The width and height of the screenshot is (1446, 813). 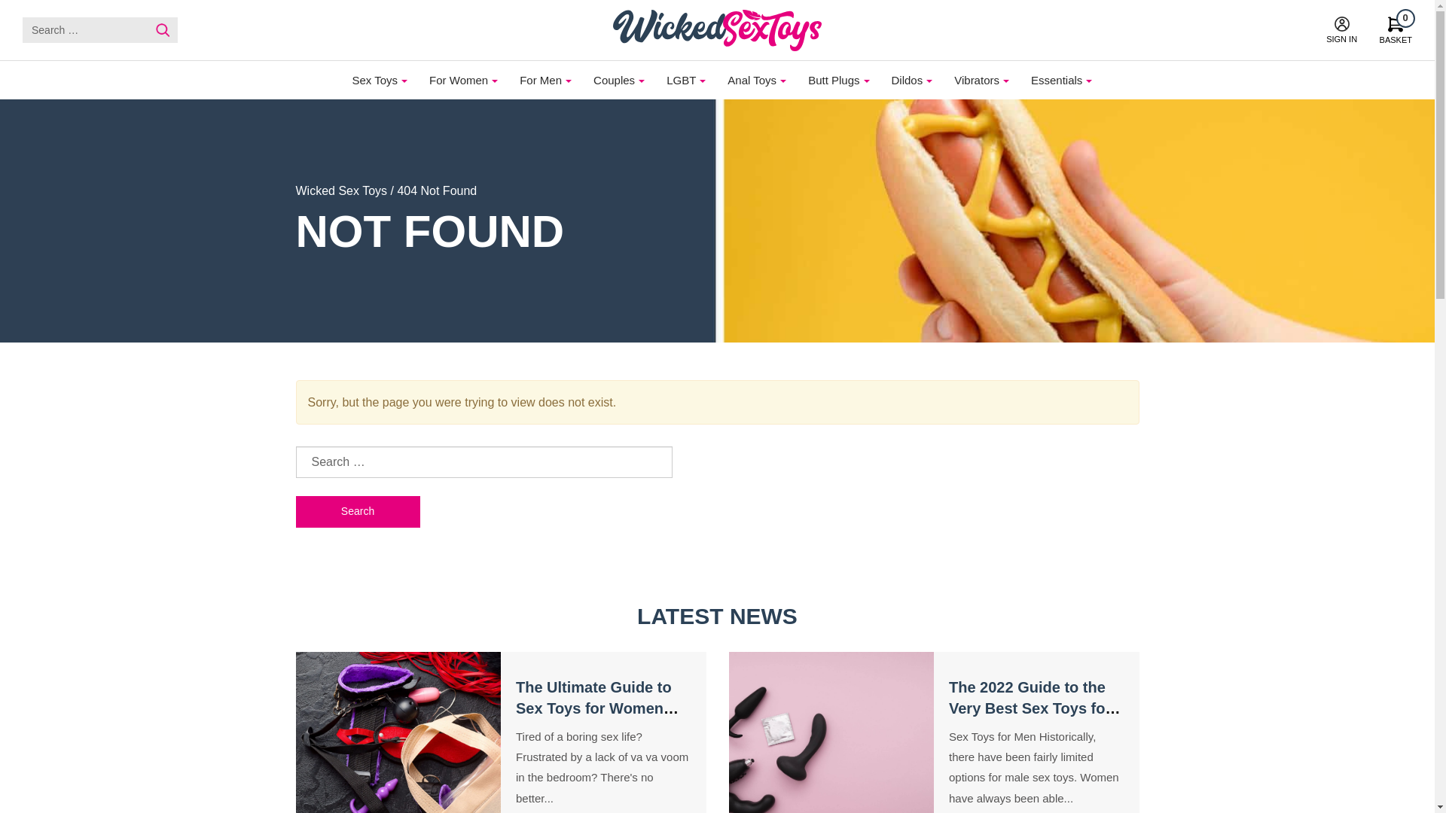 I want to click on Search, so click(x=163, y=30).